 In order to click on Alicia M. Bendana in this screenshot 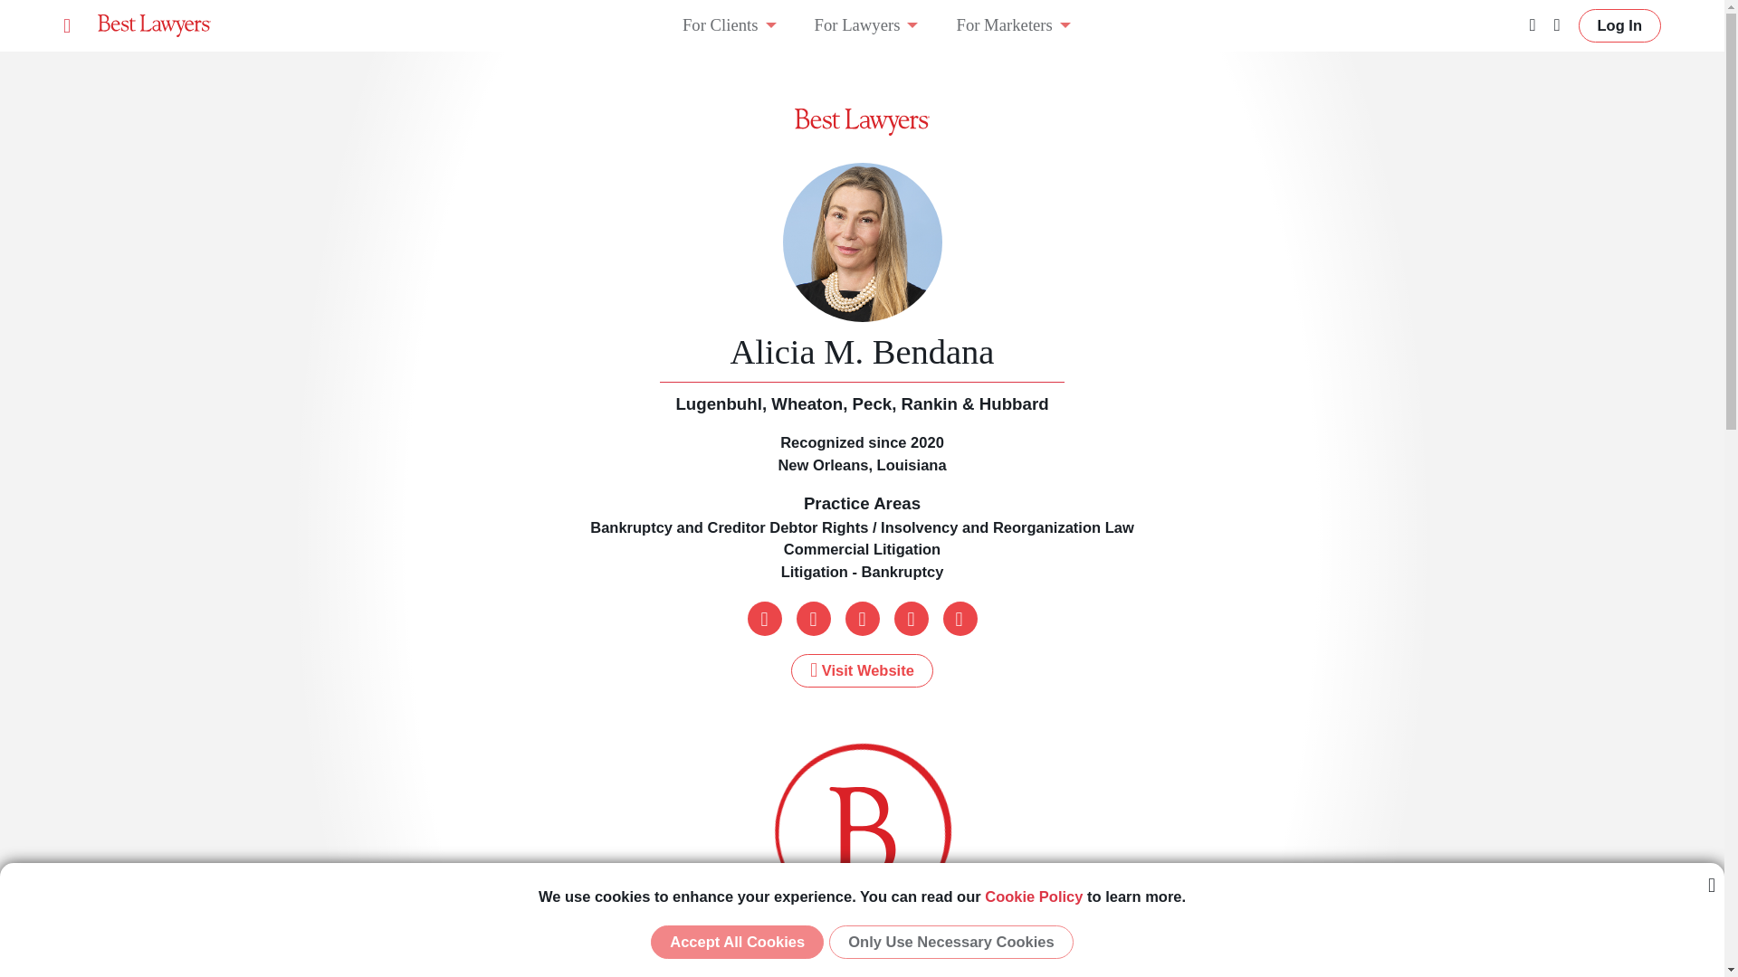, I will do `click(862, 352)`.